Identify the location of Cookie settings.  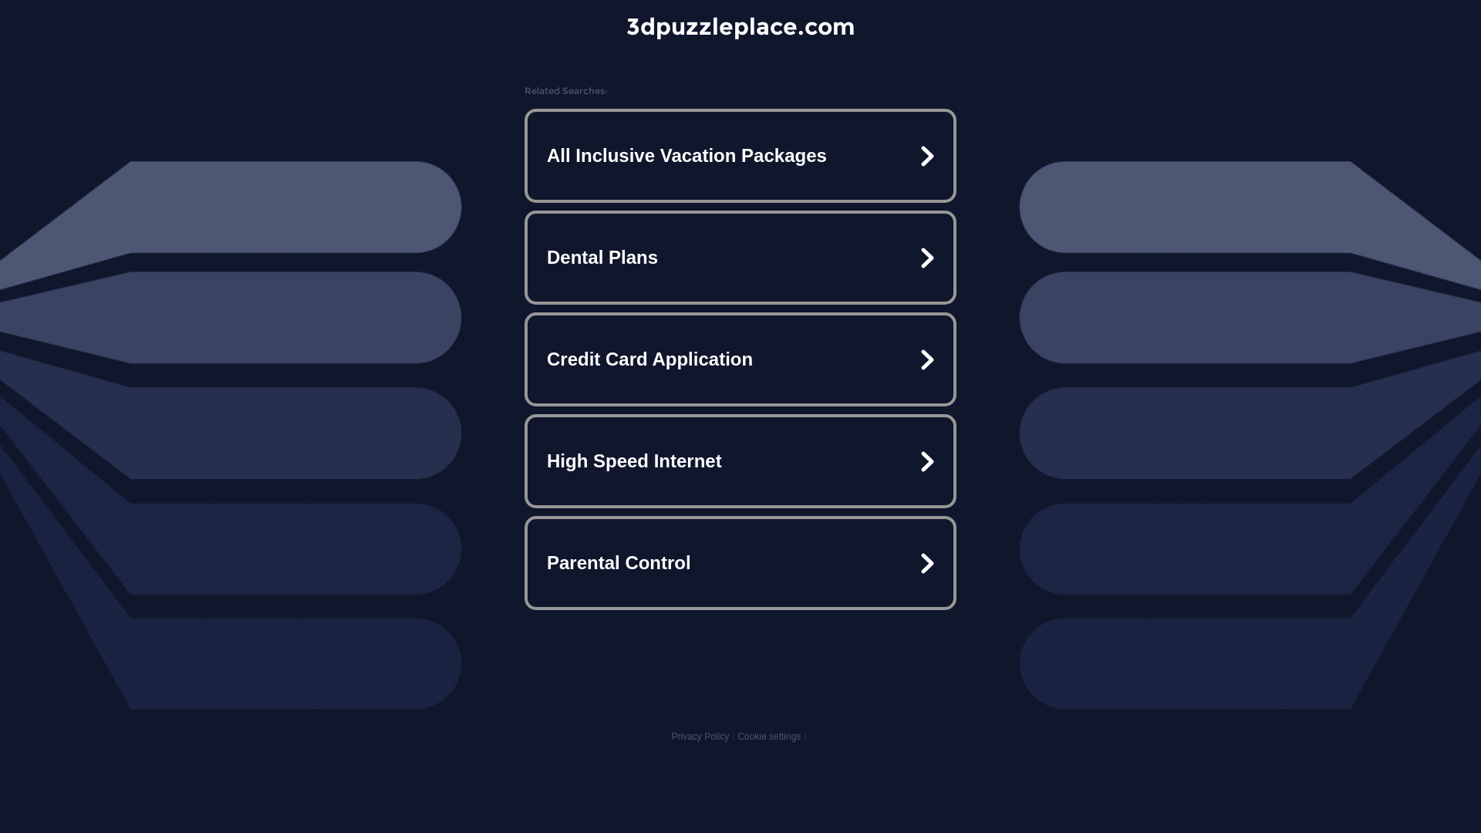
(769, 737).